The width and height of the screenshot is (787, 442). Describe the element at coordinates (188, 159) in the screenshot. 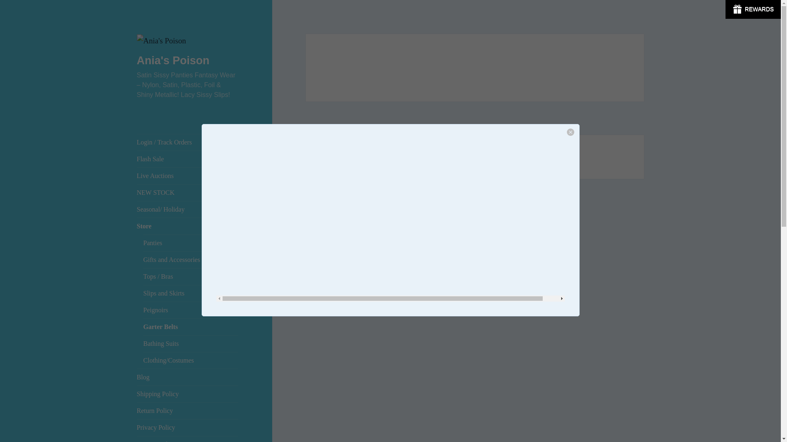

I see `Flash Sale` at that location.